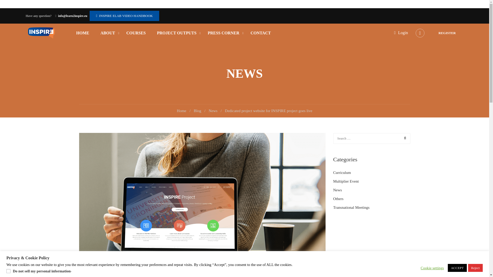 The image size is (493, 277). Describe the element at coordinates (404, 138) in the screenshot. I see `Search` at that location.